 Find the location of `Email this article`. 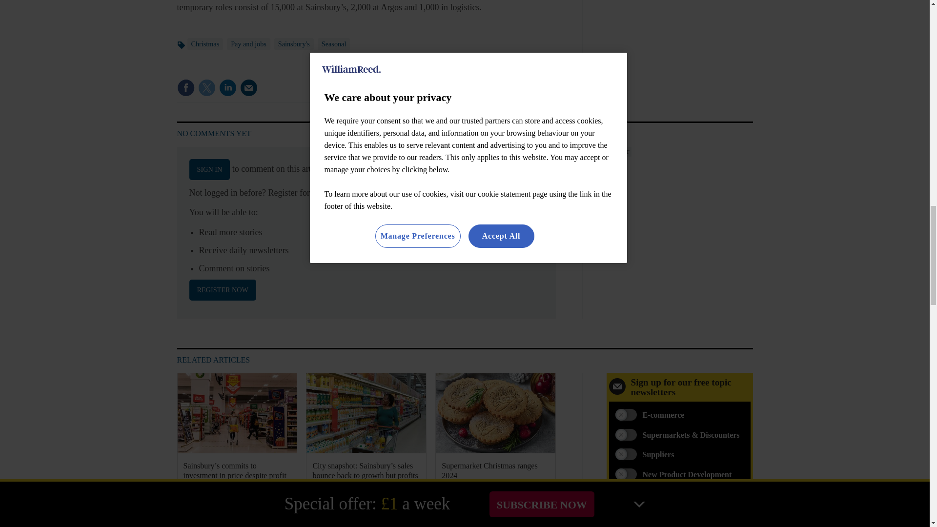

Email this article is located at coordinates (249, 88).